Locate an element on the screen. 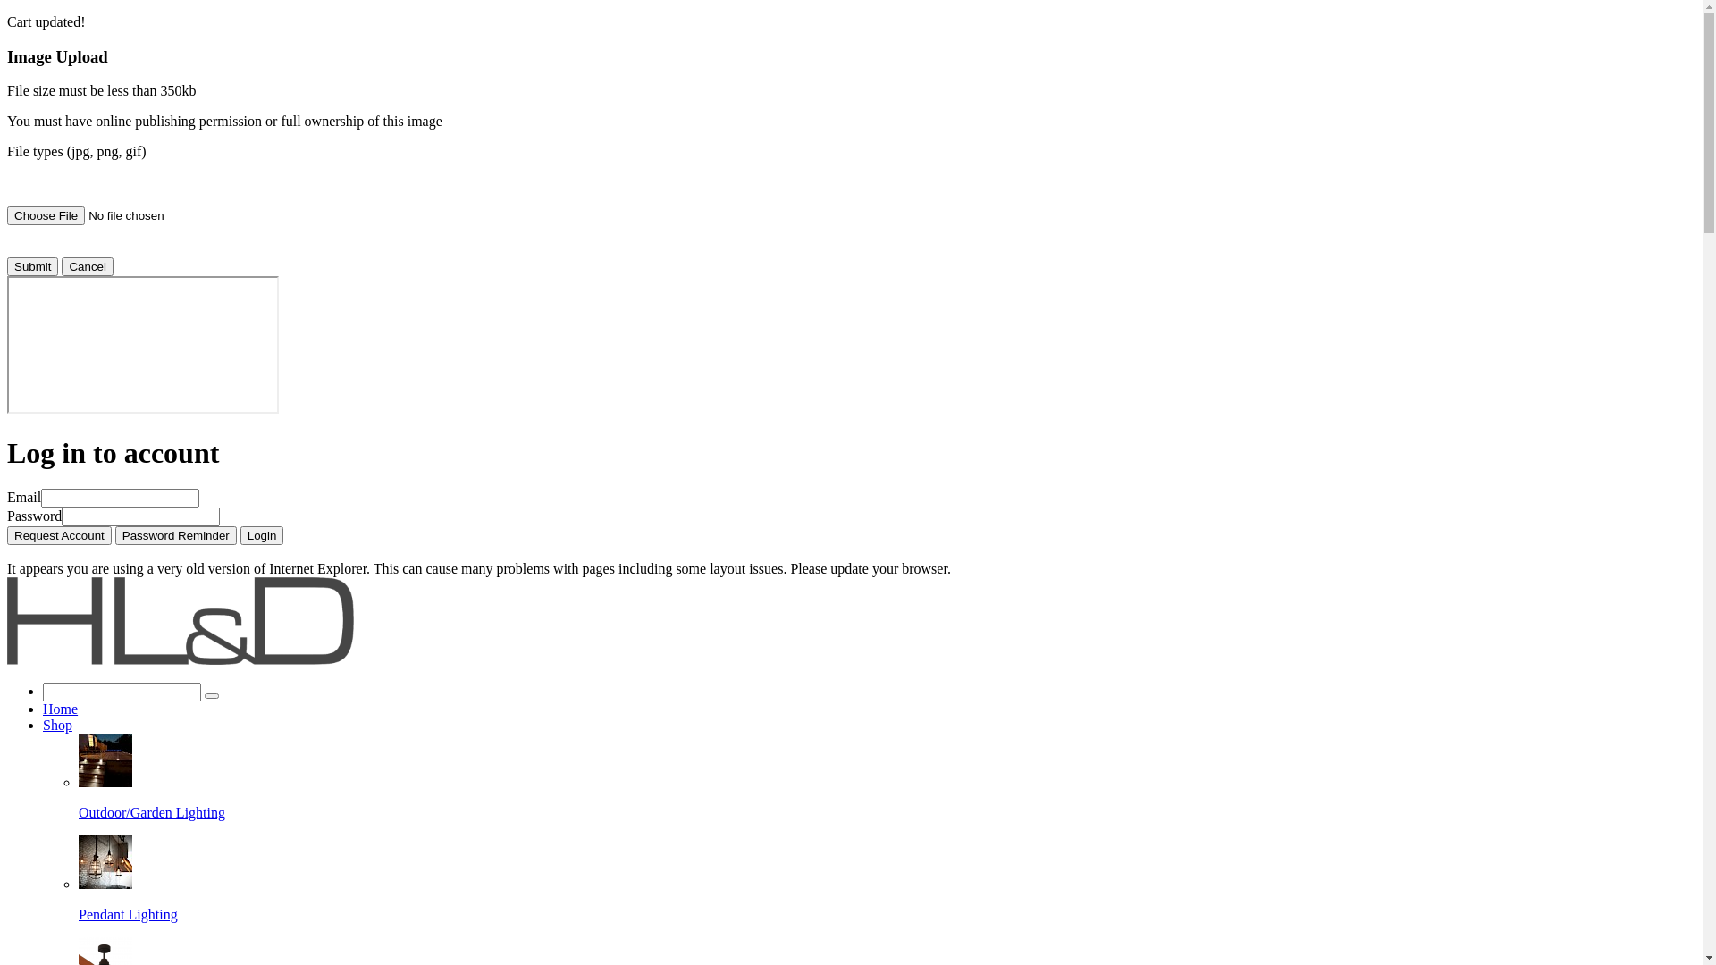 The width and height of the screenshot is (1716, 965). Submit is located at coordinates (32, 266).